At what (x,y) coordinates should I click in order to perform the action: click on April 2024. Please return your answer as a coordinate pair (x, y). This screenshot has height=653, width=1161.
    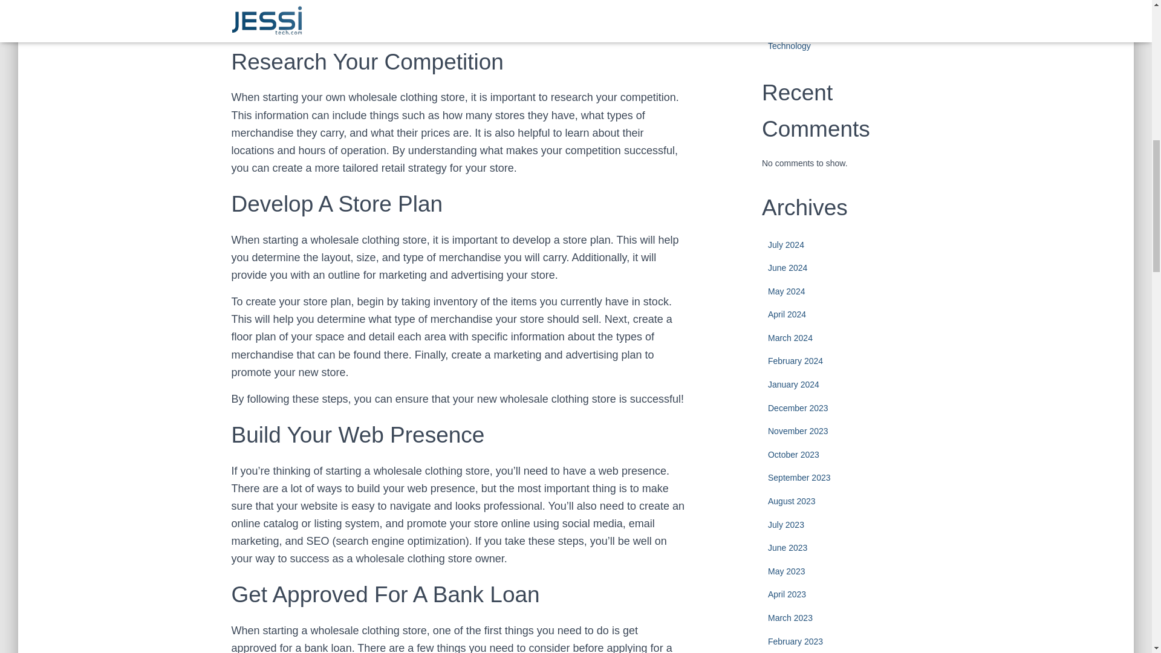
    Looking at the image, I should click on (786, 314).